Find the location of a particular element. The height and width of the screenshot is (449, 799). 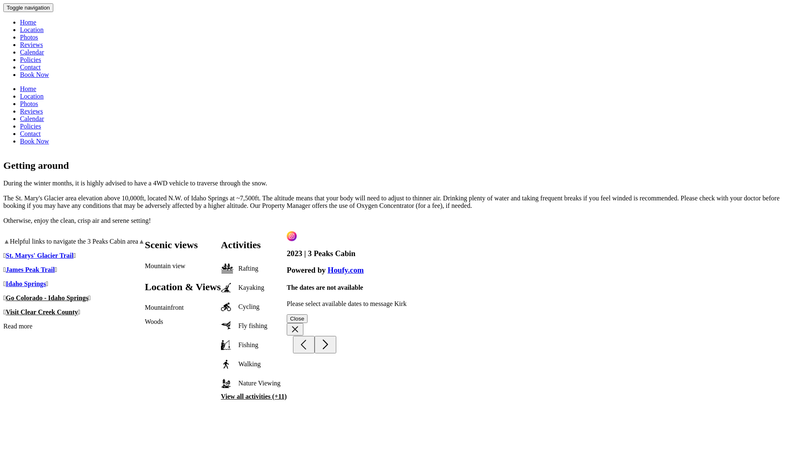

Toggle navigation is located at coordinates (28, 7).